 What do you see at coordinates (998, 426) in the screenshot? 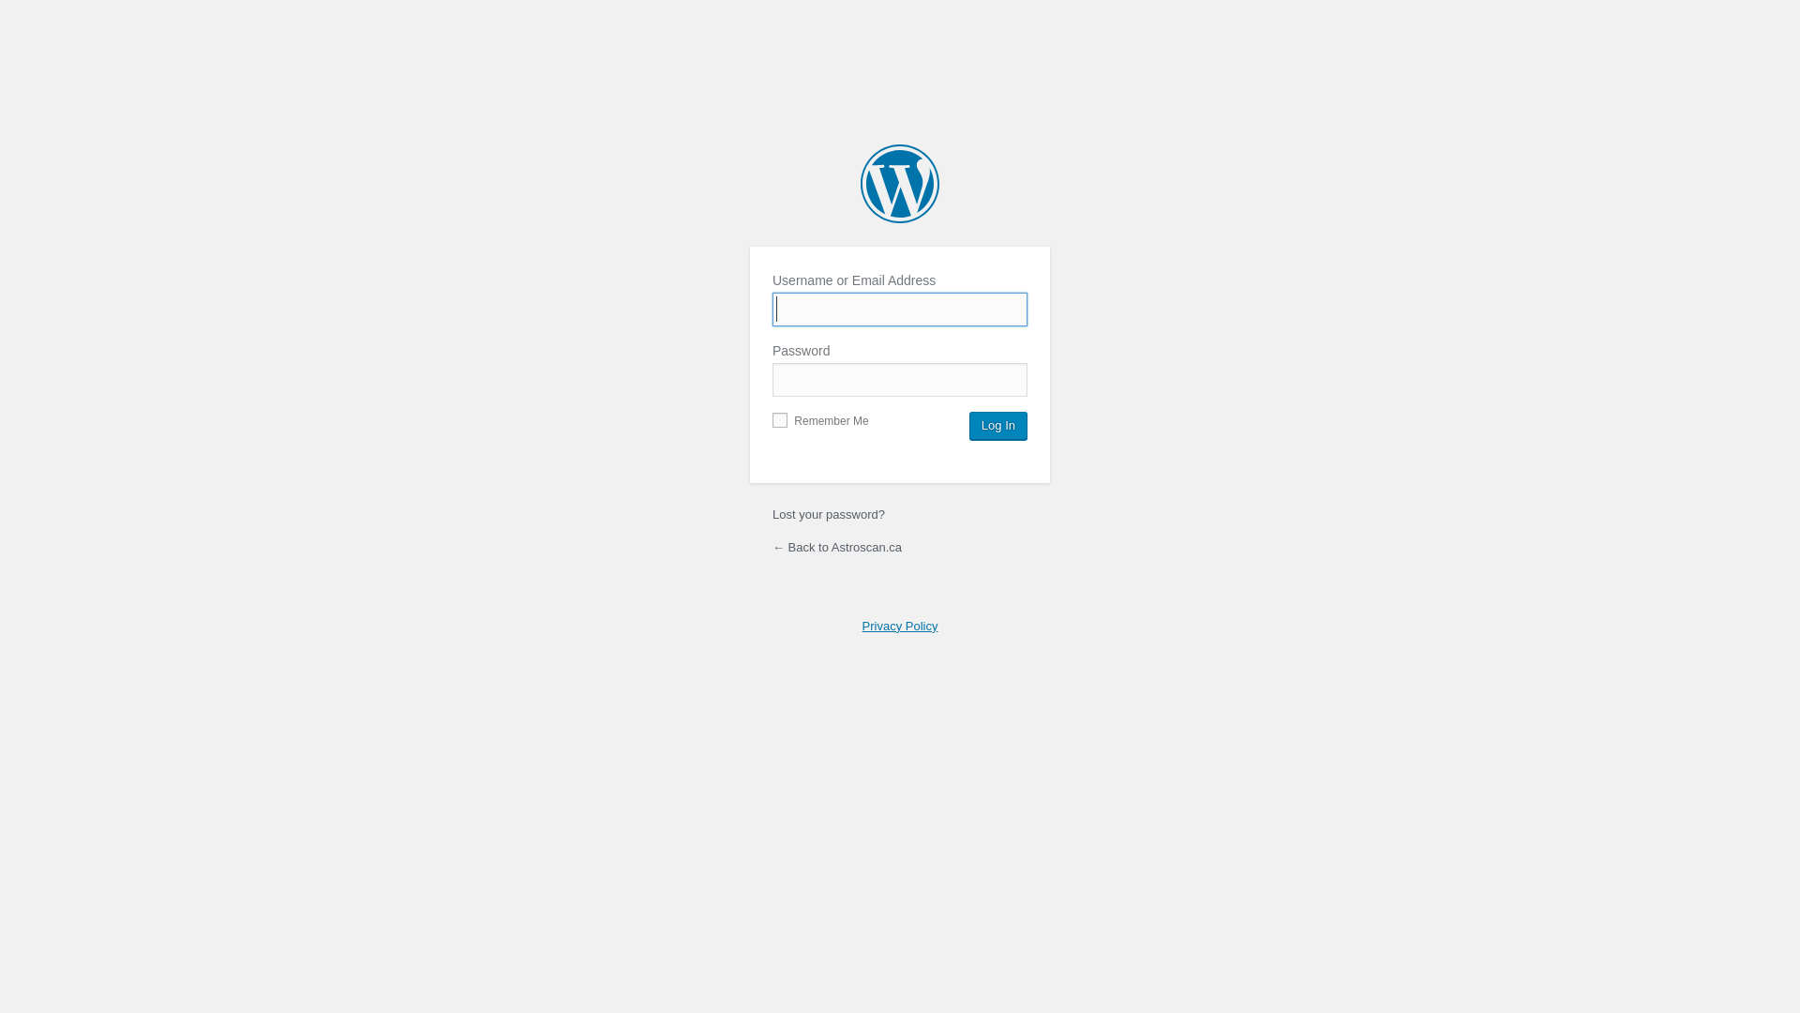
I see `Log In` at bounding box center [998, 426].